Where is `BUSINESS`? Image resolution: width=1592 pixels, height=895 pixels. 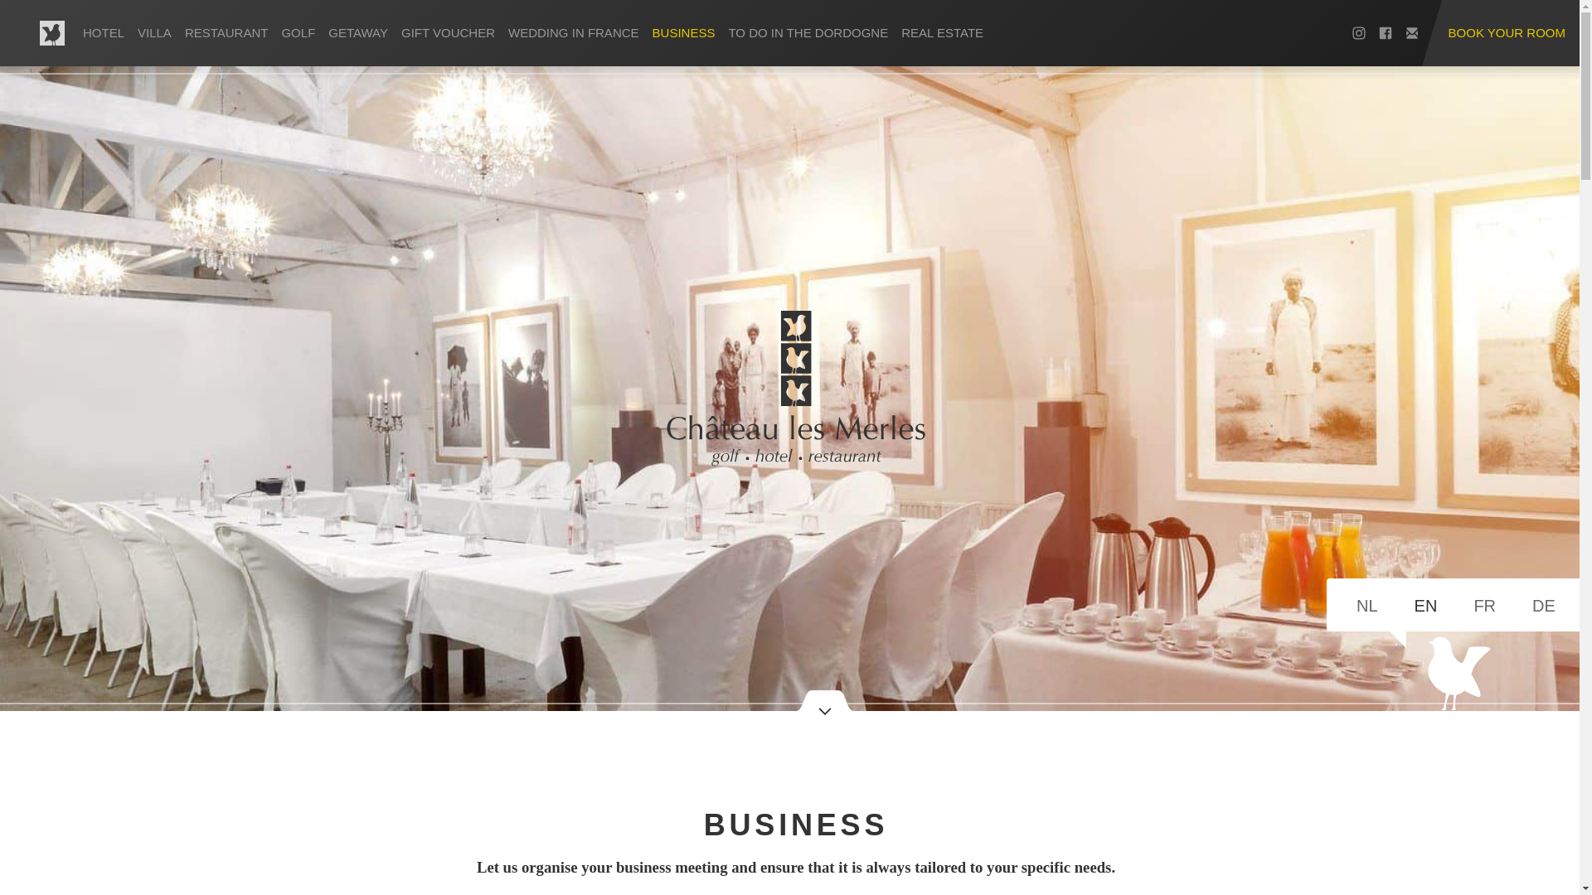 BUSINESS is located at coordinates (684, 33).